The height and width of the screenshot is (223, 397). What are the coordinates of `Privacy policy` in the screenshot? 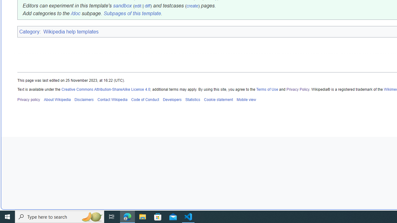 It's located at (29, 99).